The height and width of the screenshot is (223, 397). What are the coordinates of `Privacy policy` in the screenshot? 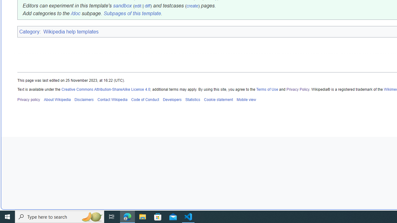 It's located at (29, 99).